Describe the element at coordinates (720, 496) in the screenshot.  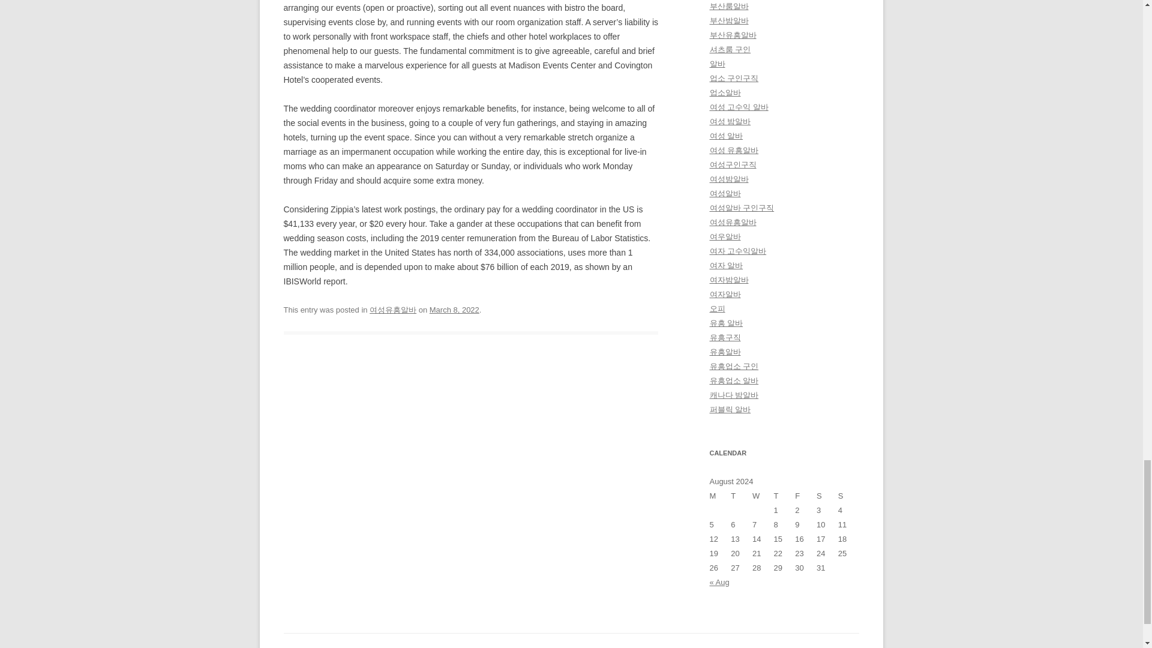
I see `Monday` at that location.